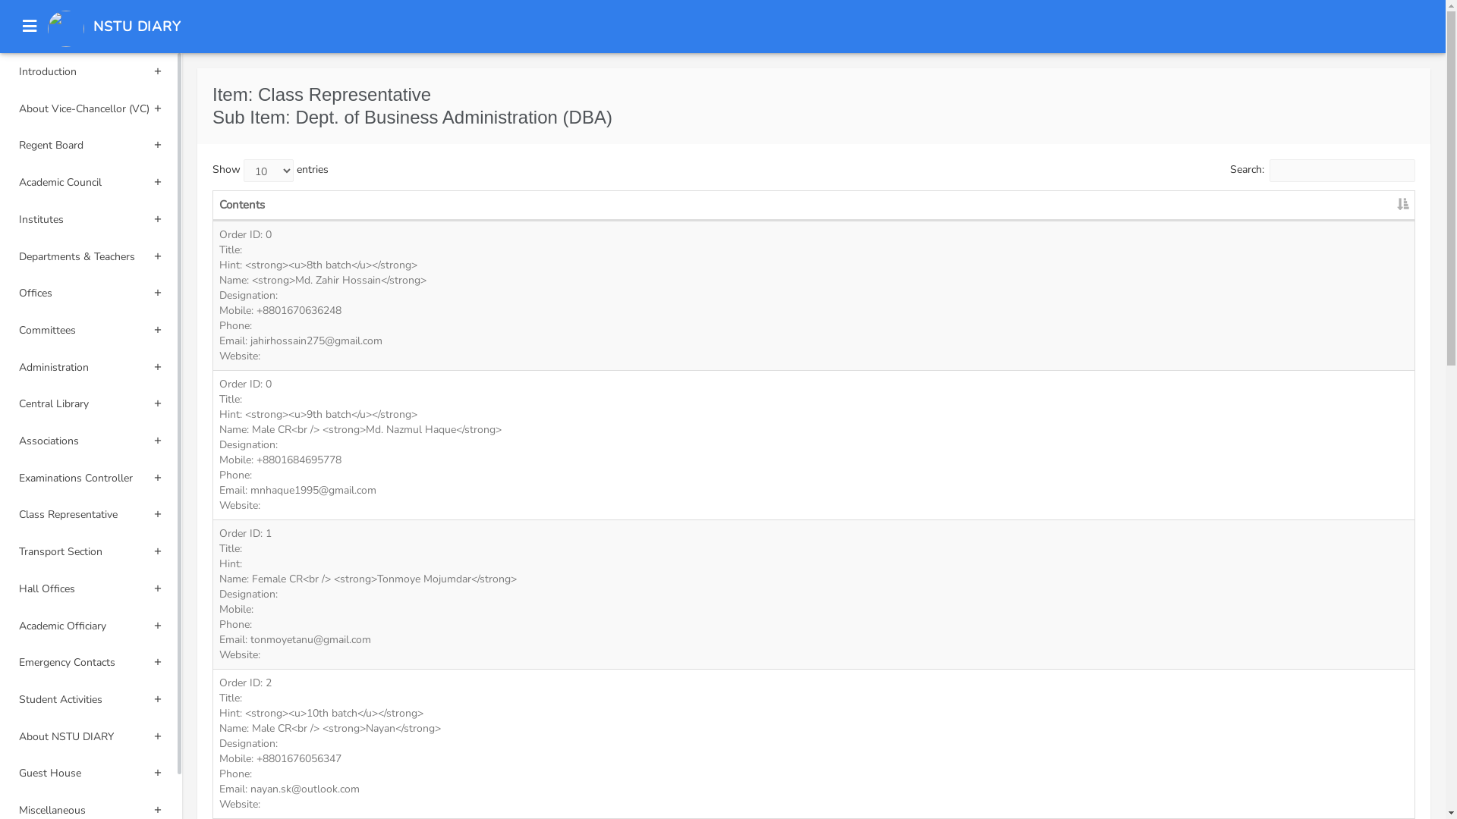  I want to click on About Vice-Chancellor (VC), so click(91, 109).